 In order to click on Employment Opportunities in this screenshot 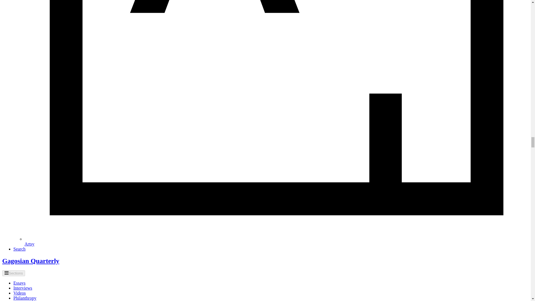, I will do `click(128, 247)`.